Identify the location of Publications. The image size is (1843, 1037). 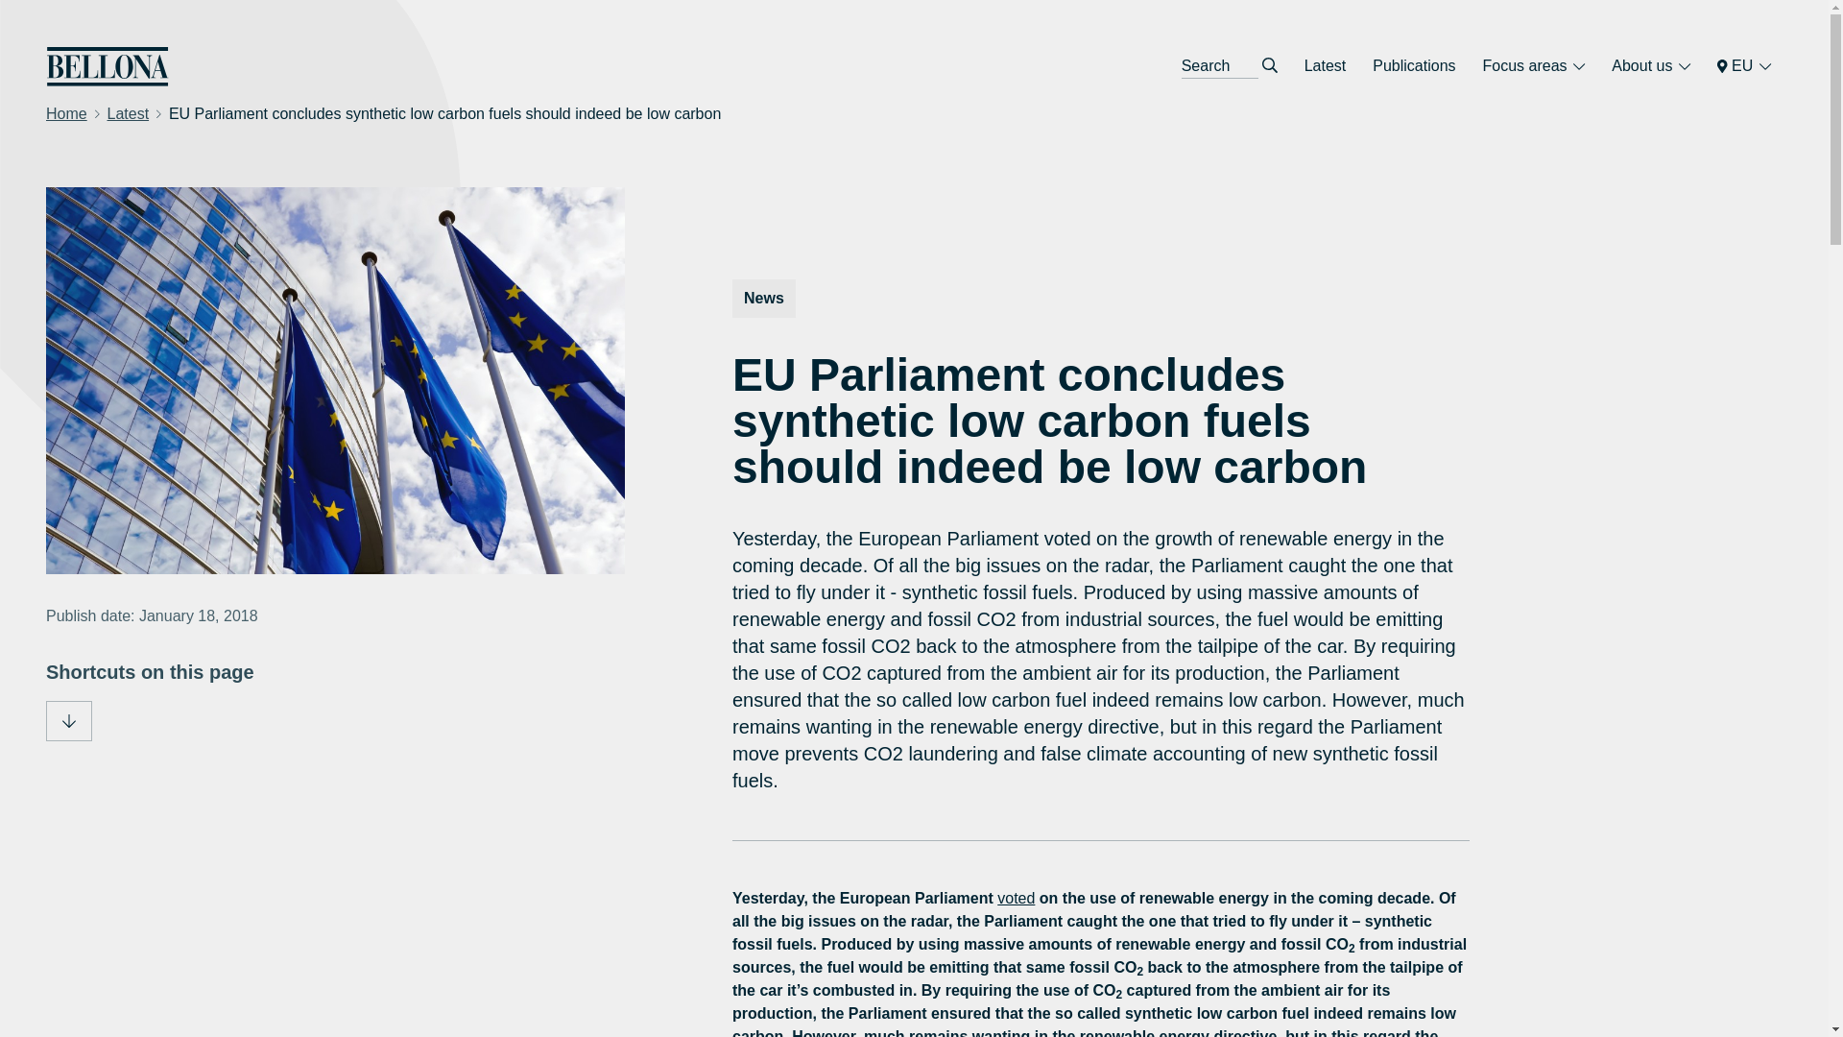
(1414, 65).